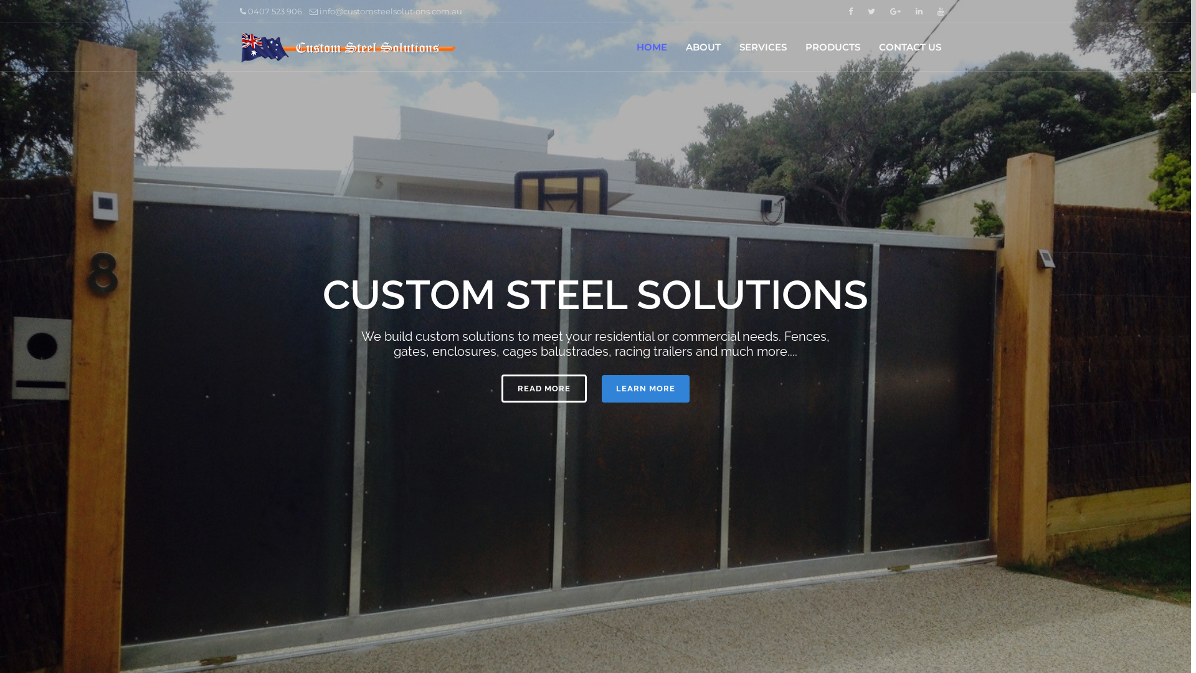 This screenshot has width=1196, height=673. I want to click on ABOUT, so click(703, 47).